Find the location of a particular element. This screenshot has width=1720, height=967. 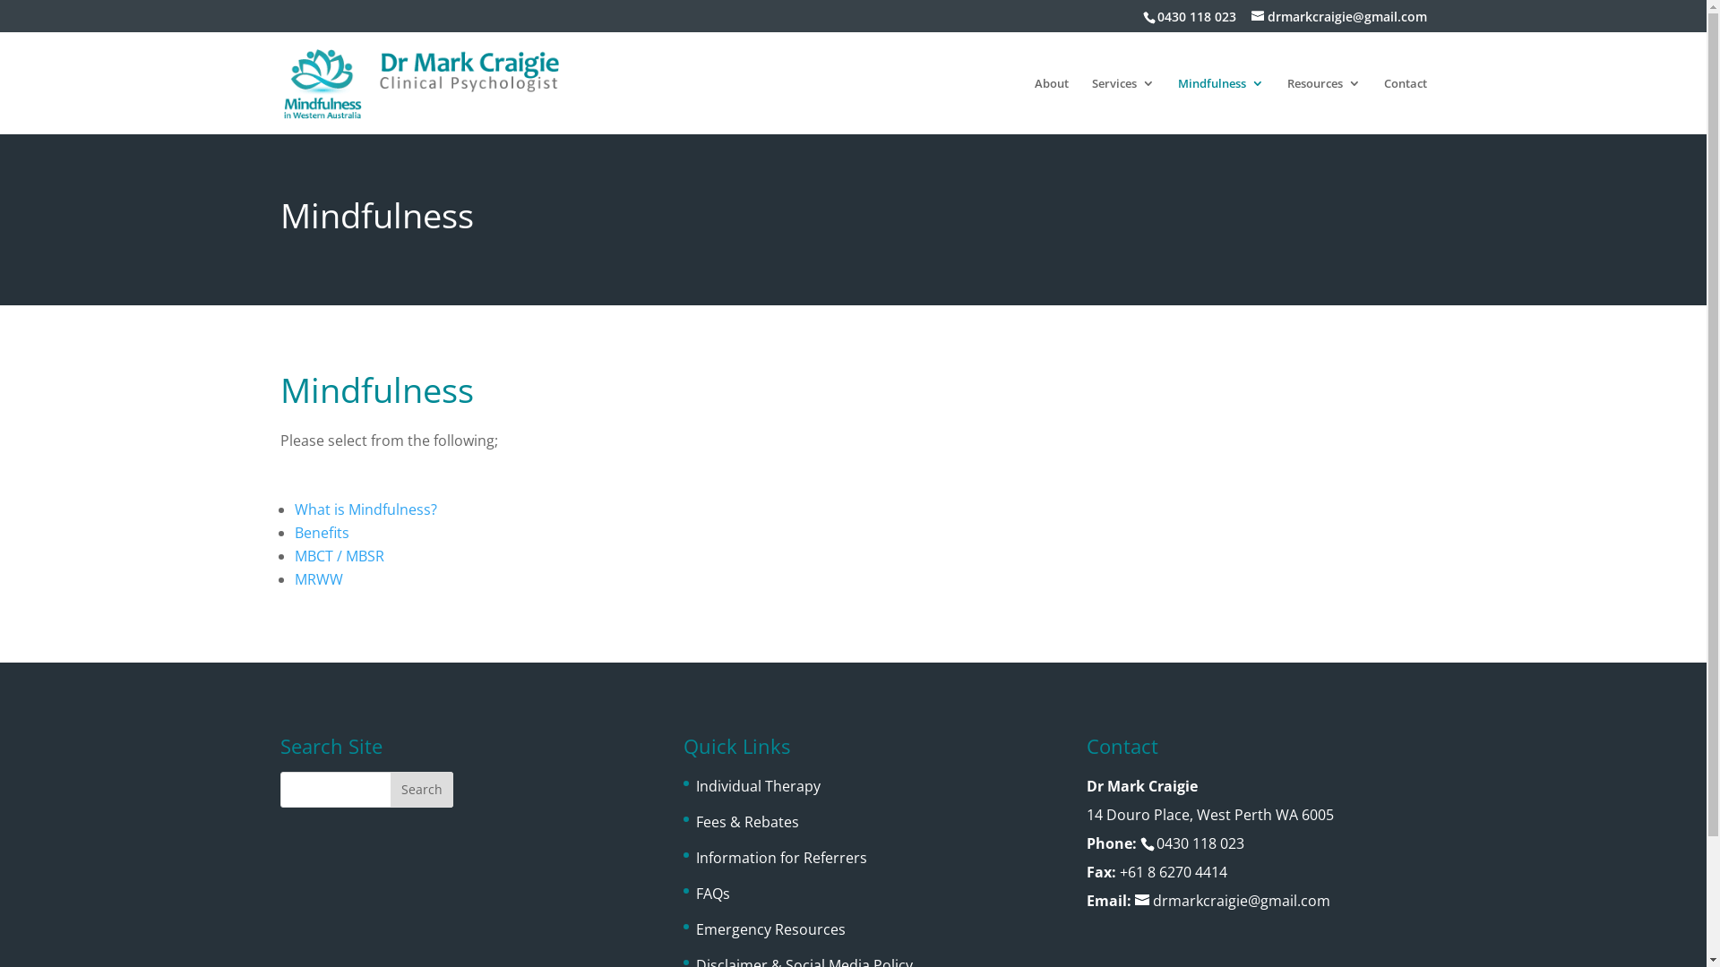

drmarkcraigie@gmail.com is located at coordinates (1338, 16).